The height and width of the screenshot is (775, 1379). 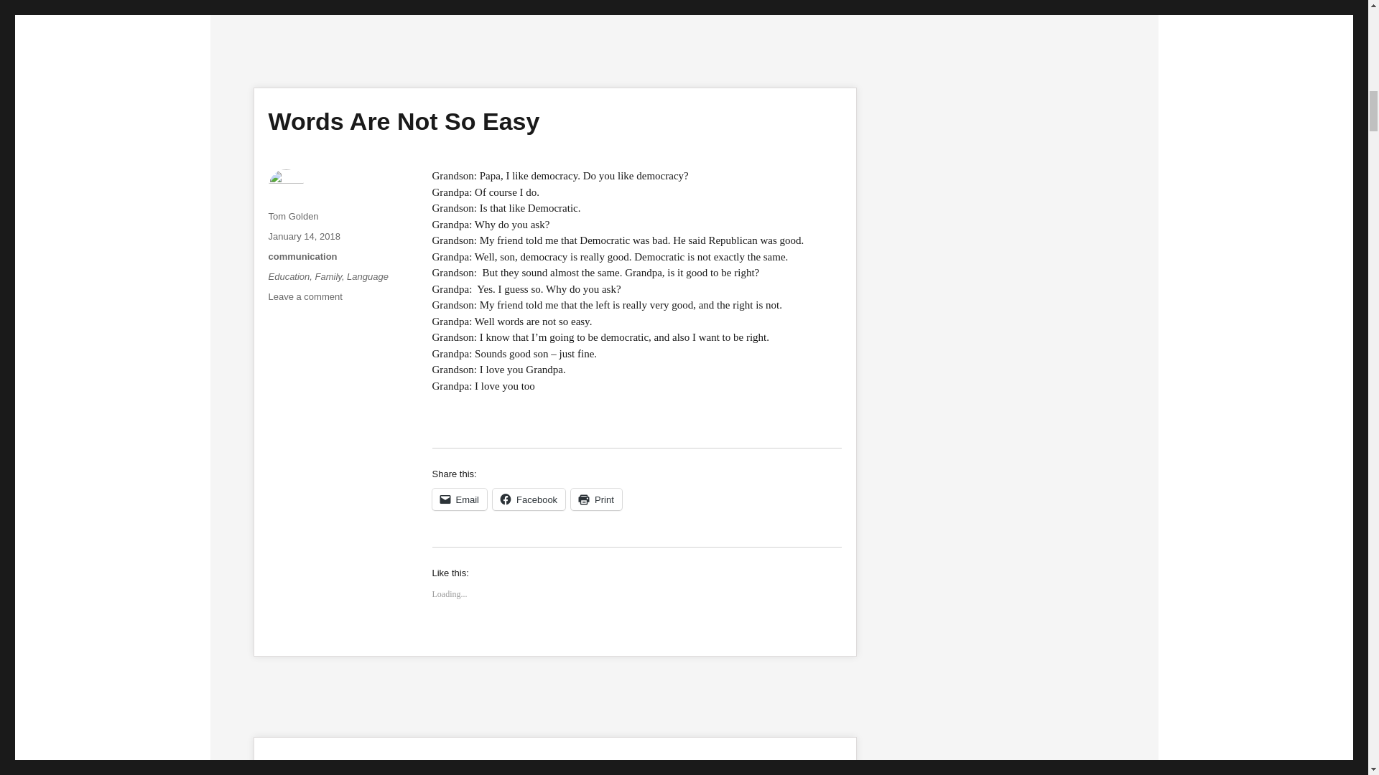 I want to click on Words Are Not So Easy, so click(x=368, y=277).